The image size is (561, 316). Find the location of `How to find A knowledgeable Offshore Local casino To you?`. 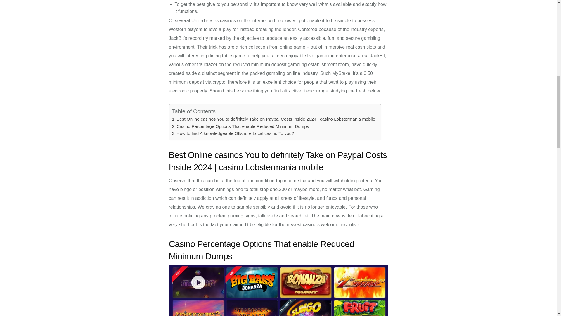

How to find A knowledgeable Offshore Local casino To you? is located at coordinates (235, 133).